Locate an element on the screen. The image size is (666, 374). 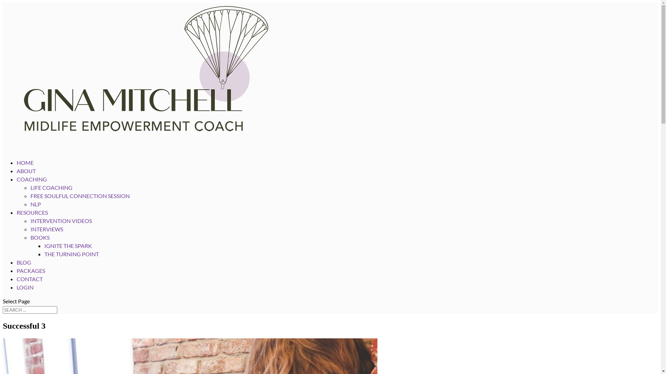
ABOUT is located at coordinates (26, 179).